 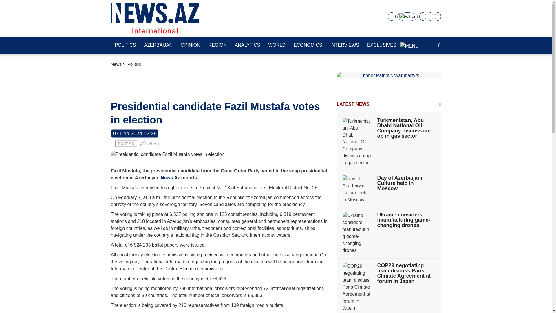 I want to click on WORLD, so click(x=277, y=46).